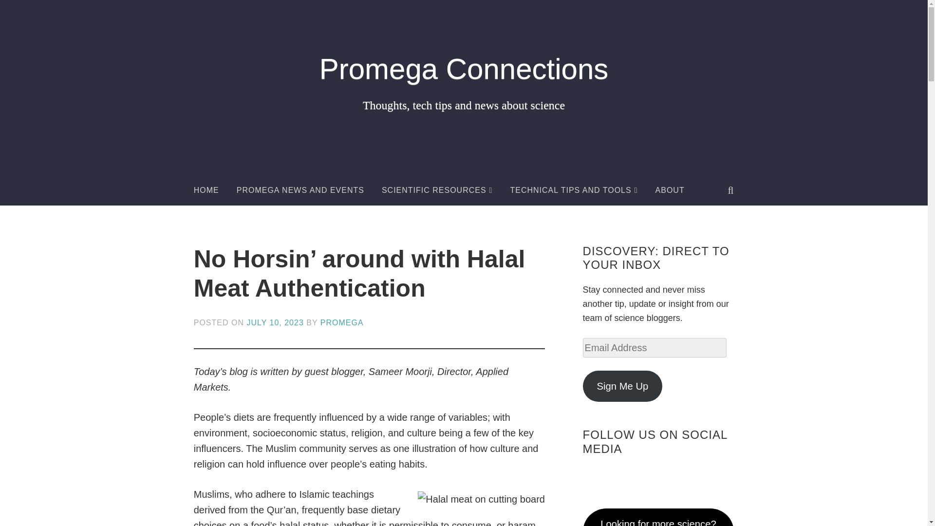  What do you see at coordinates (464, 69) in the screenshot?
I see `Promega Connections` at bounding box center [464, 69].